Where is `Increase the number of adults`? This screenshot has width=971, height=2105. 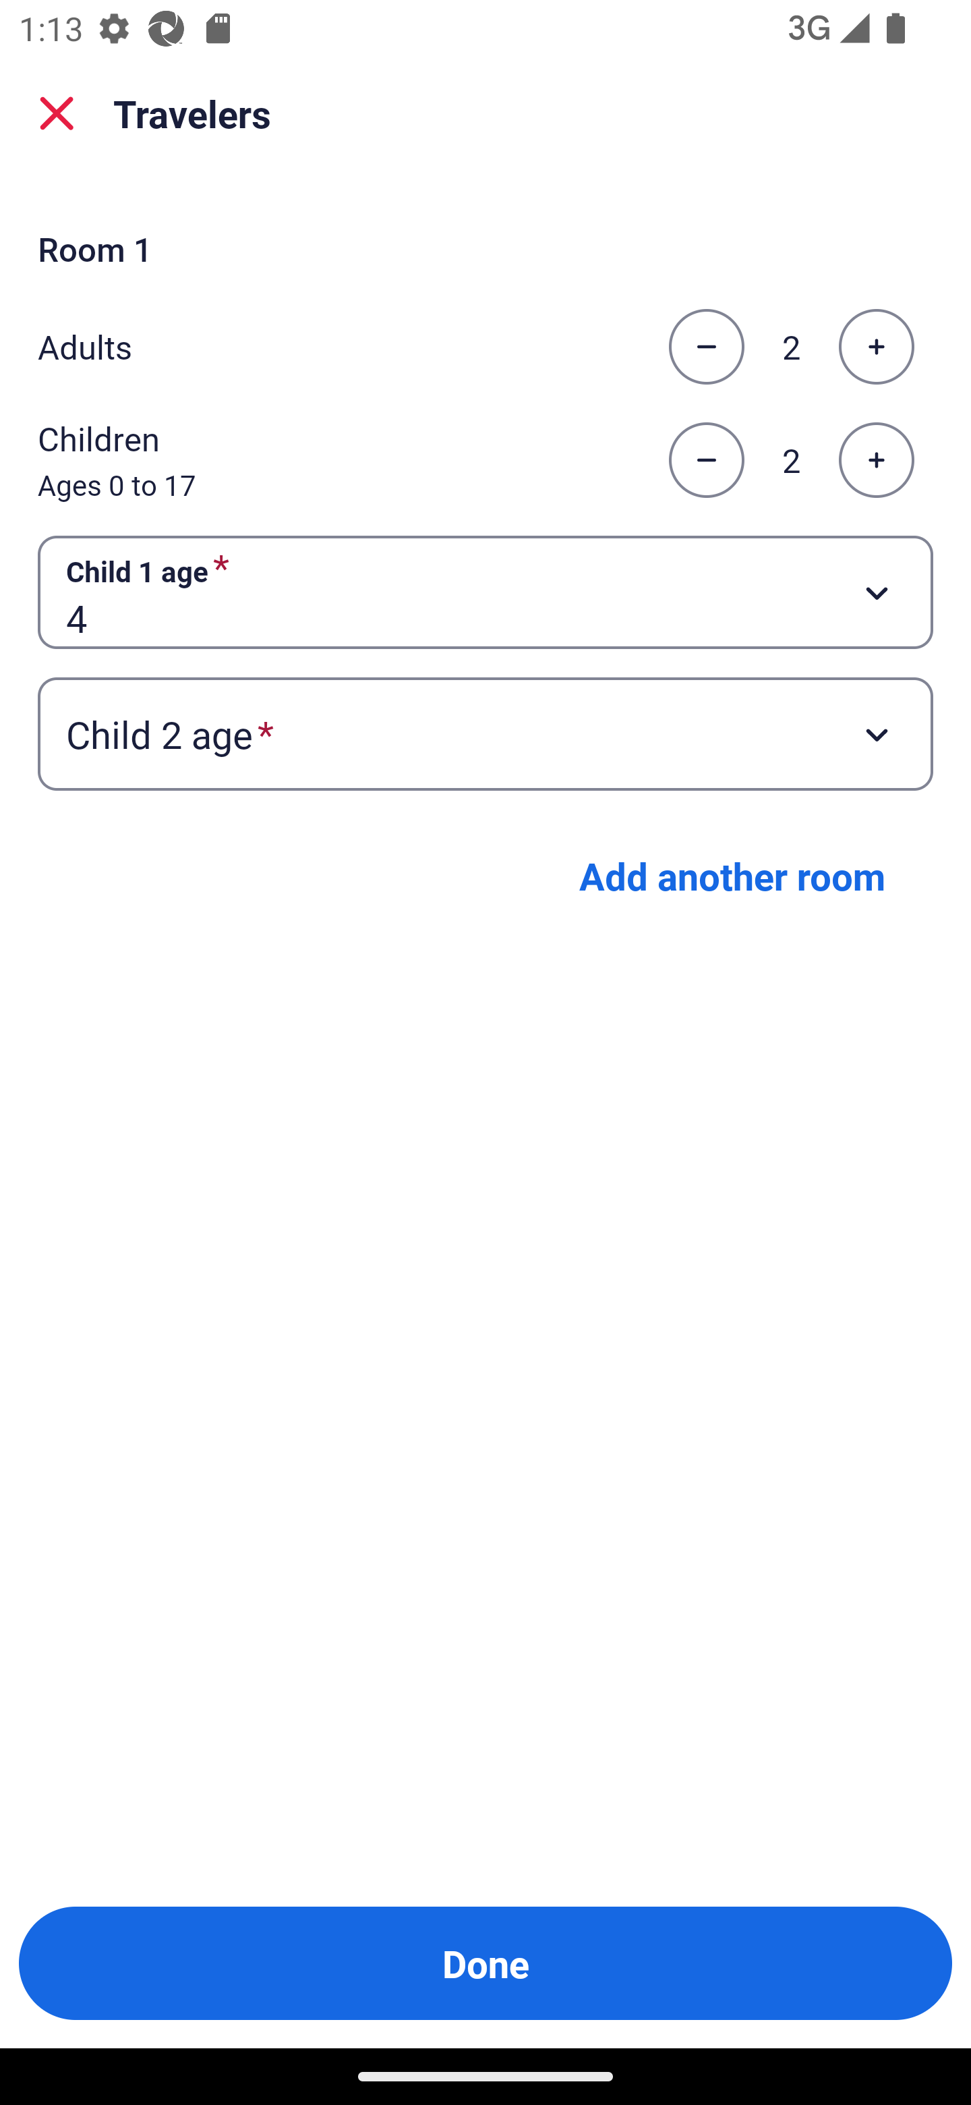 Increase the number of adults is located at coordinates (876, 347).